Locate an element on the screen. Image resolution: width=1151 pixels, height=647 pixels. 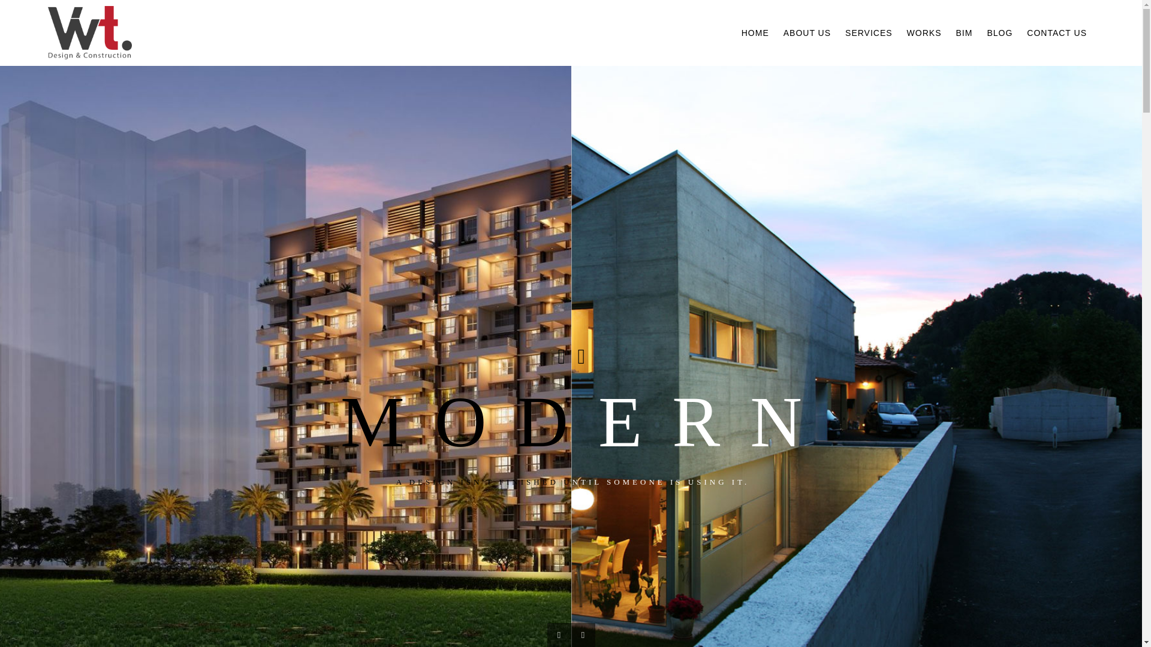
WORKS is located at coordinates (924, 32).